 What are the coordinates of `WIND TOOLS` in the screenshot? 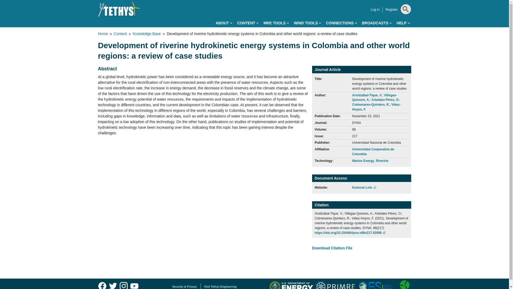 It's located at (307, 23).